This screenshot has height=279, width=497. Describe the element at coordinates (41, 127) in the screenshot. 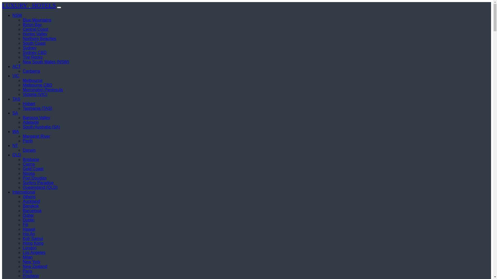

I see `South Australia (SA)` at that location.